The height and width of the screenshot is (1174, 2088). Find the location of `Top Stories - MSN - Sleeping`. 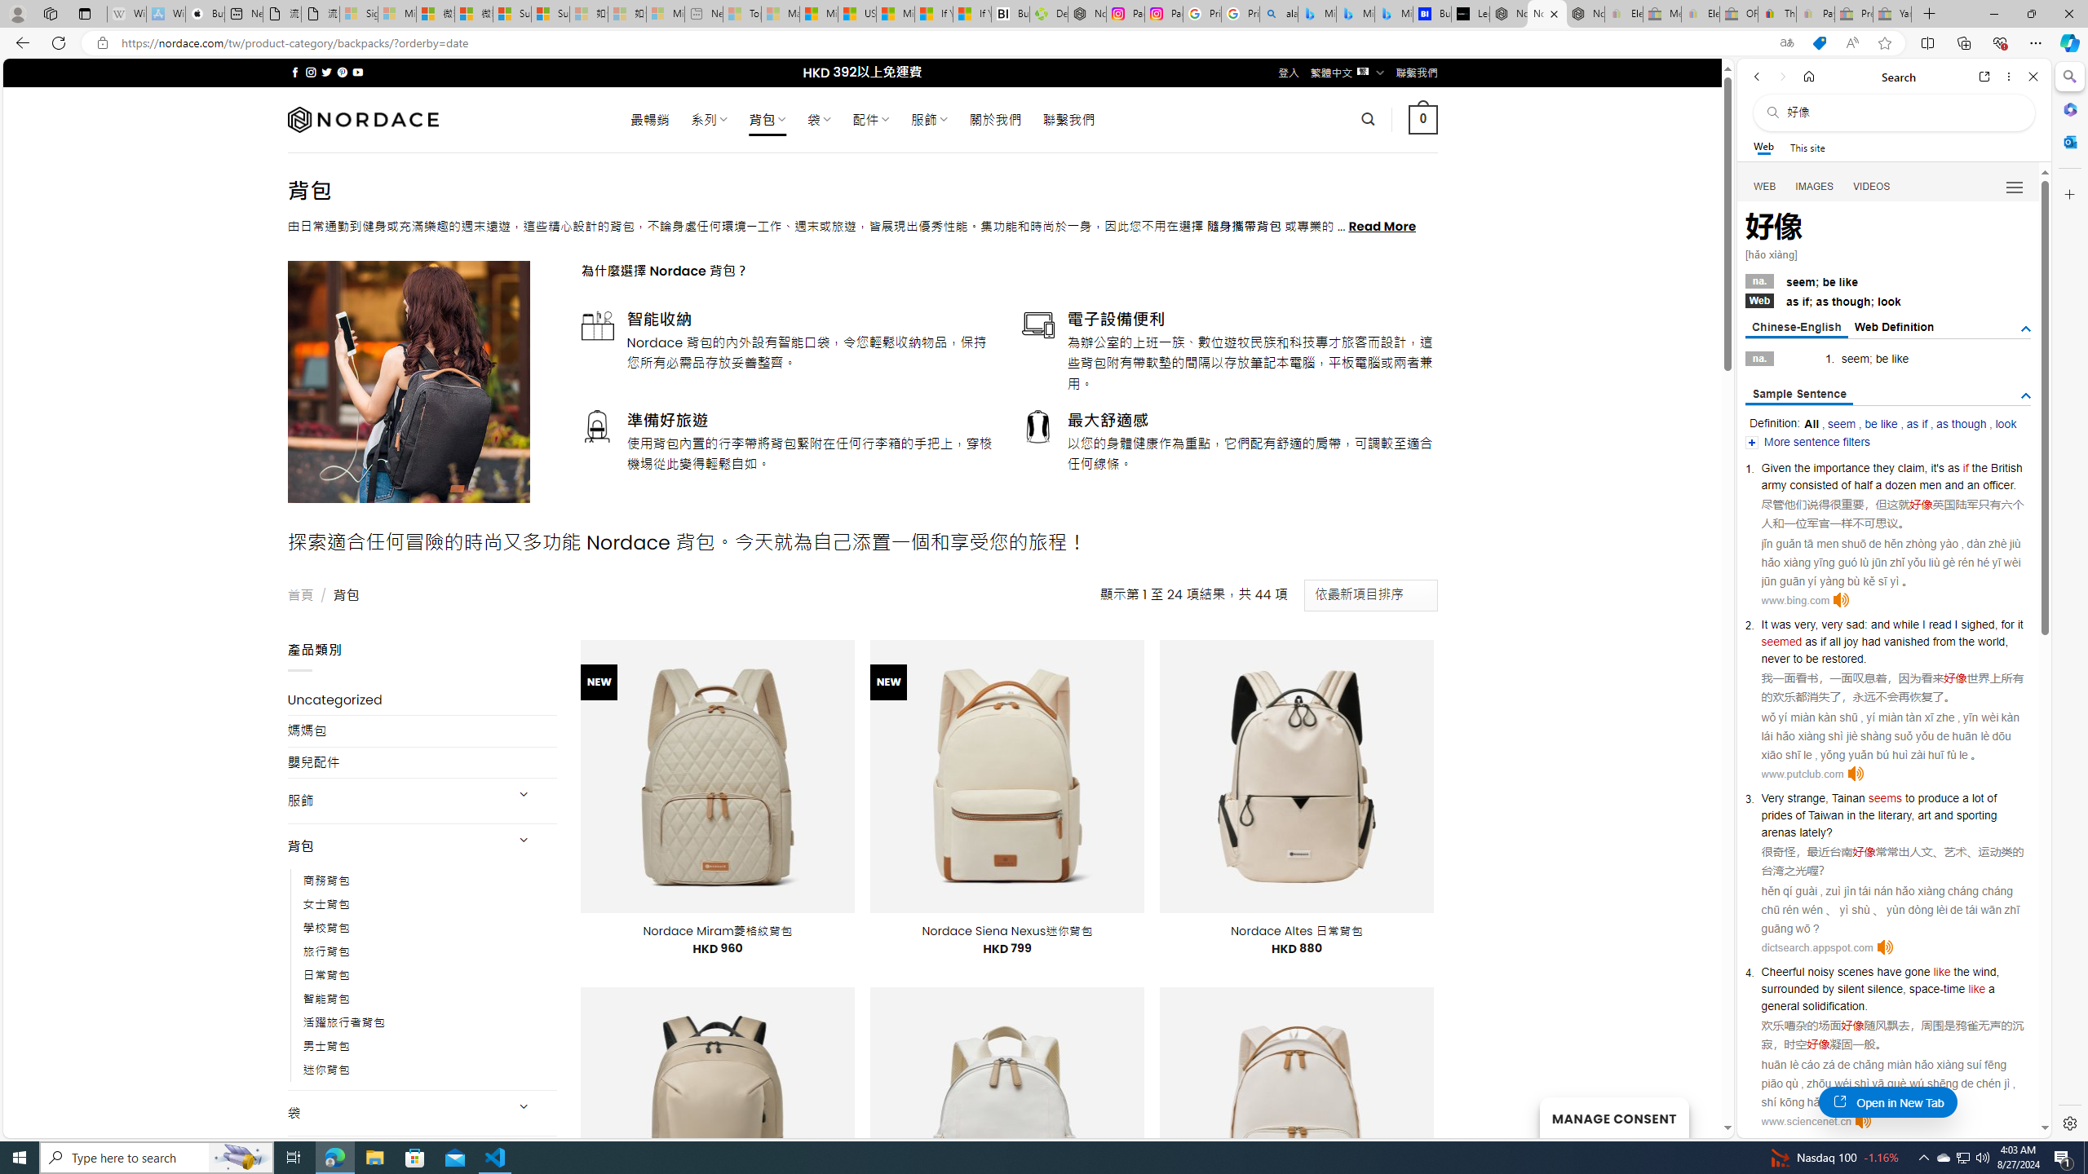

Top Stories - MSN - Sleeping is located at coordinates (742, 14).